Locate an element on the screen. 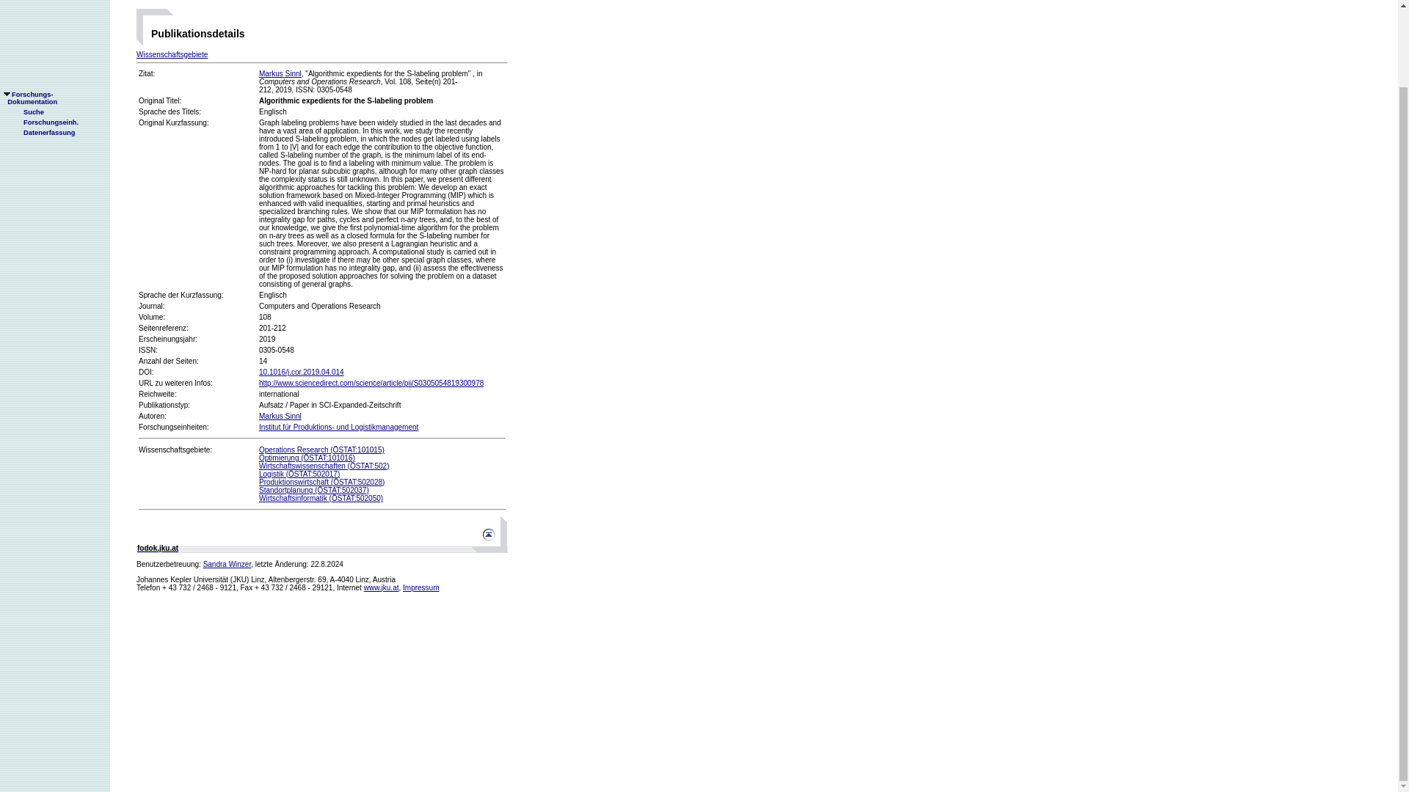 The height and width of the screenshot is (792, 1409). www.jku.at is located at coordinates (381, 587).